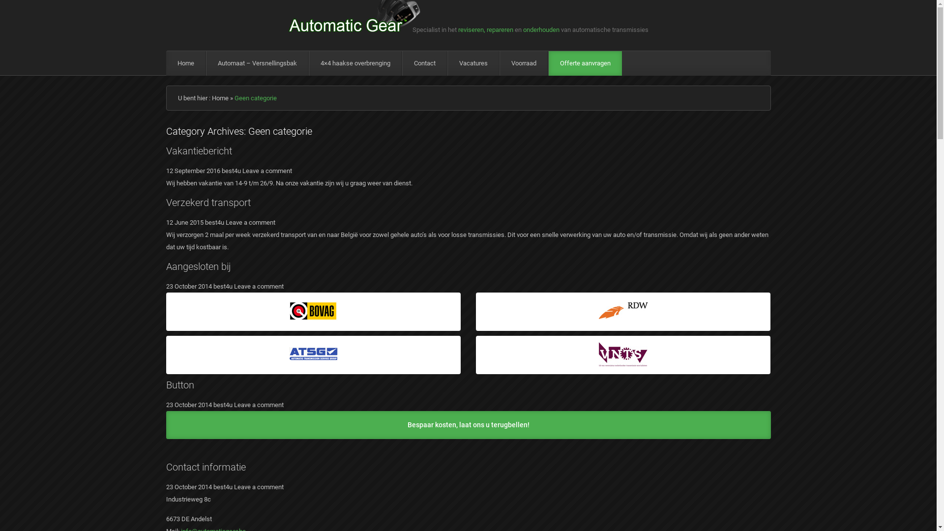 The width and height of the screenshot is (944, 531). Describe the element at coordinates (259, 405) in the screenshot. I see `Leave a comment` at that location.